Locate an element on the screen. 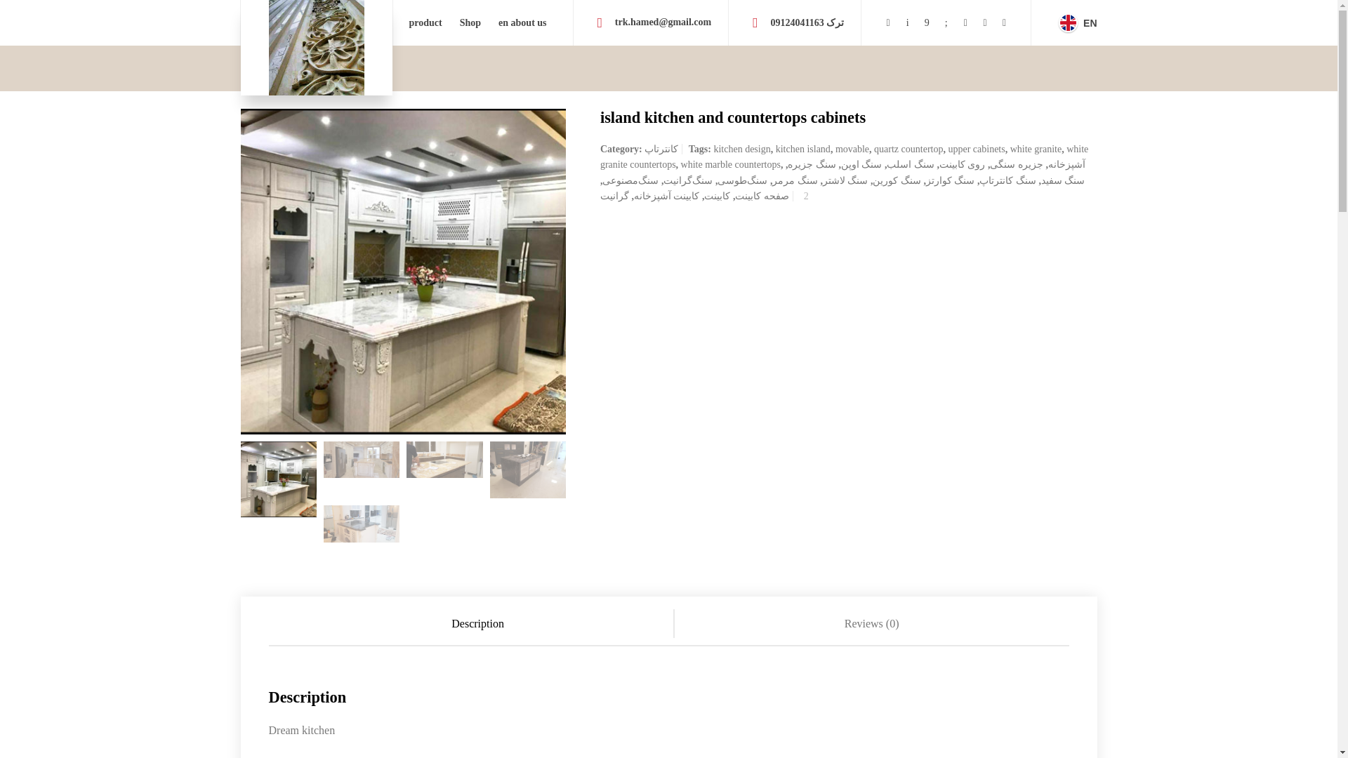 Image resolution: width=1348 pixels, height=758 pixels. Twitter is located at coordinates (907, 22).